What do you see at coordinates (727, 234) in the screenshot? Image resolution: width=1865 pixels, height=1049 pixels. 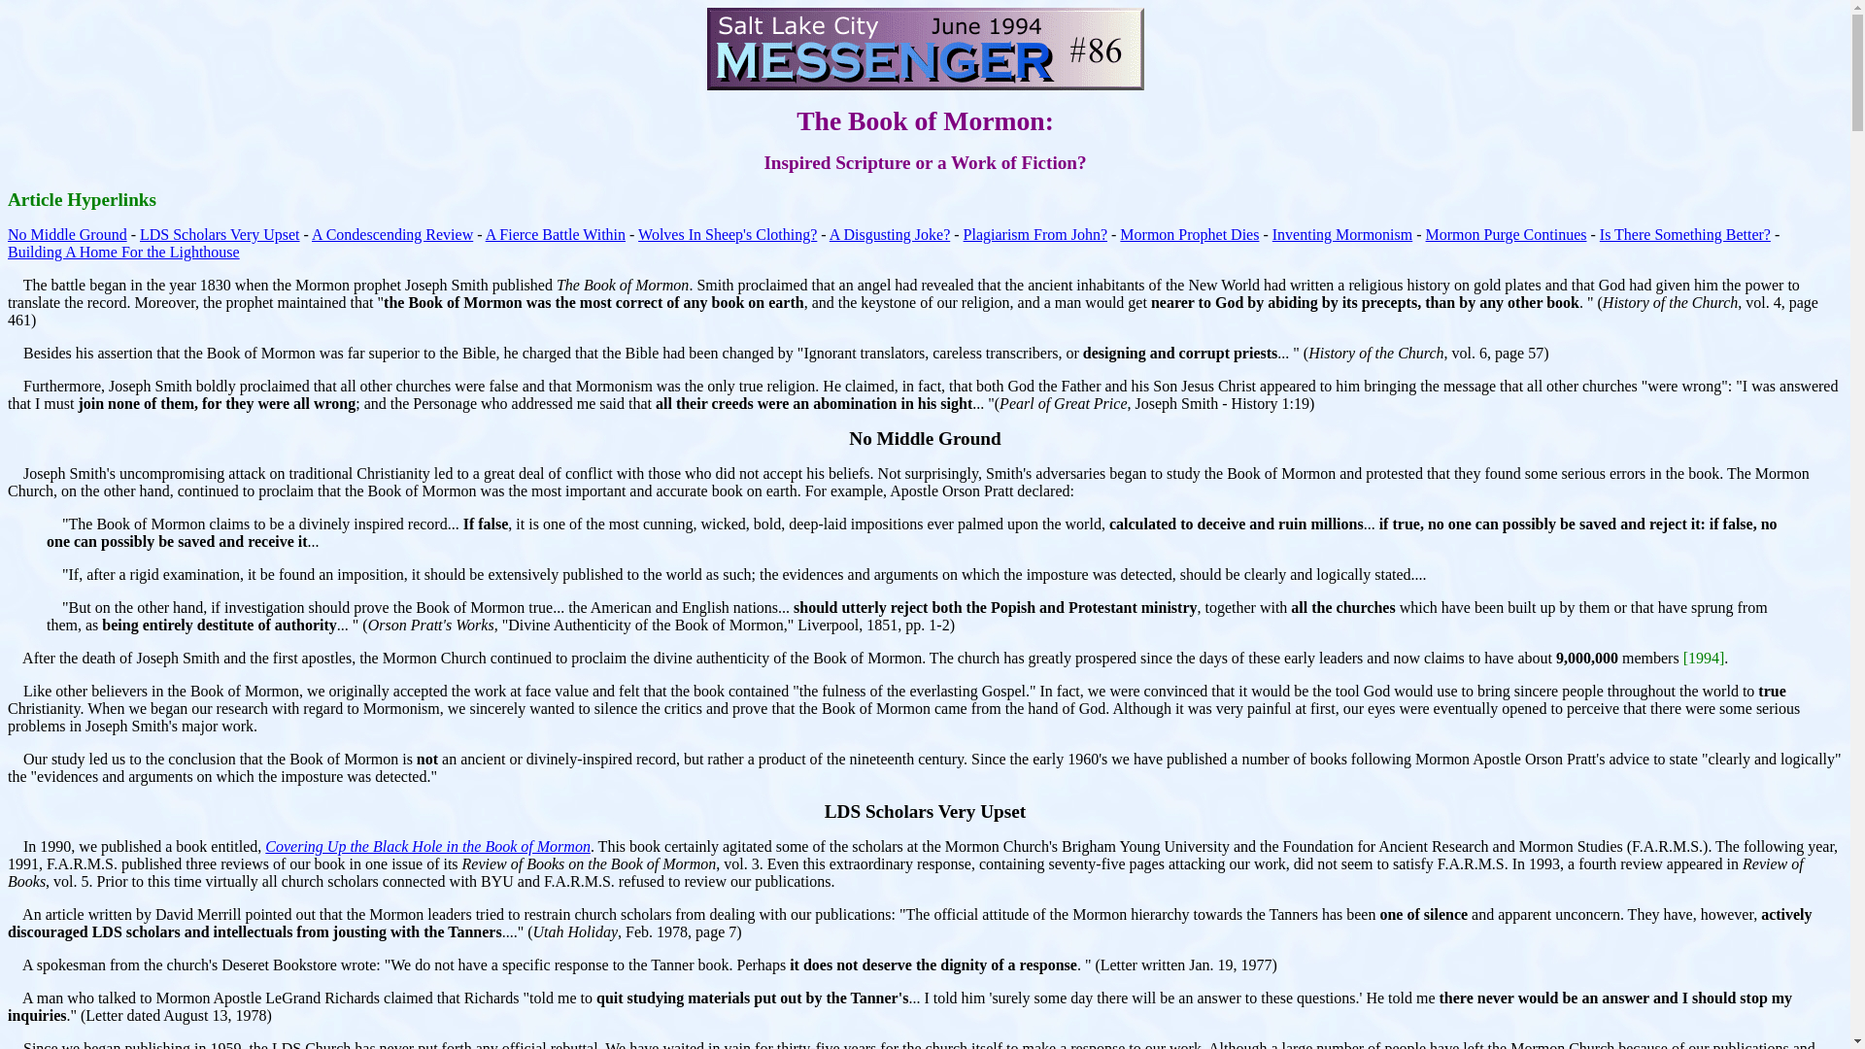 I see `Wolves In Sheep's Clothing?` at bounding box center [727, 234].